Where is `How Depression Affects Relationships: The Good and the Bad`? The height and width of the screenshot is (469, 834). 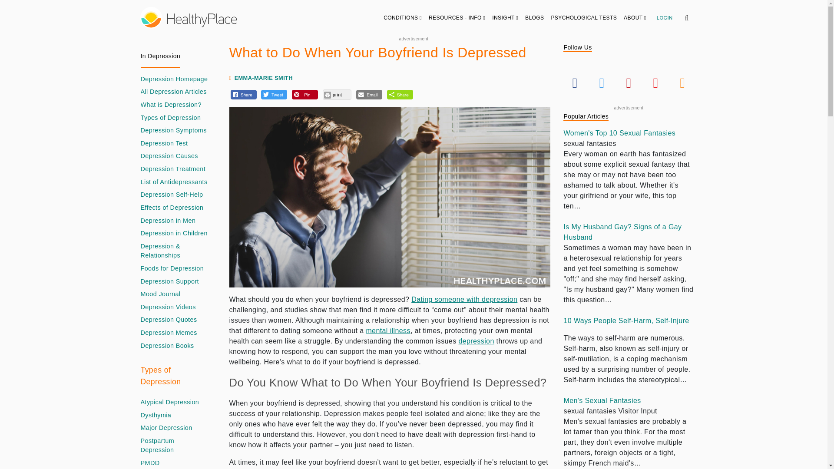 How Depression Affects Relationships: The Good and the Bad is located at coordinates (175, 251).